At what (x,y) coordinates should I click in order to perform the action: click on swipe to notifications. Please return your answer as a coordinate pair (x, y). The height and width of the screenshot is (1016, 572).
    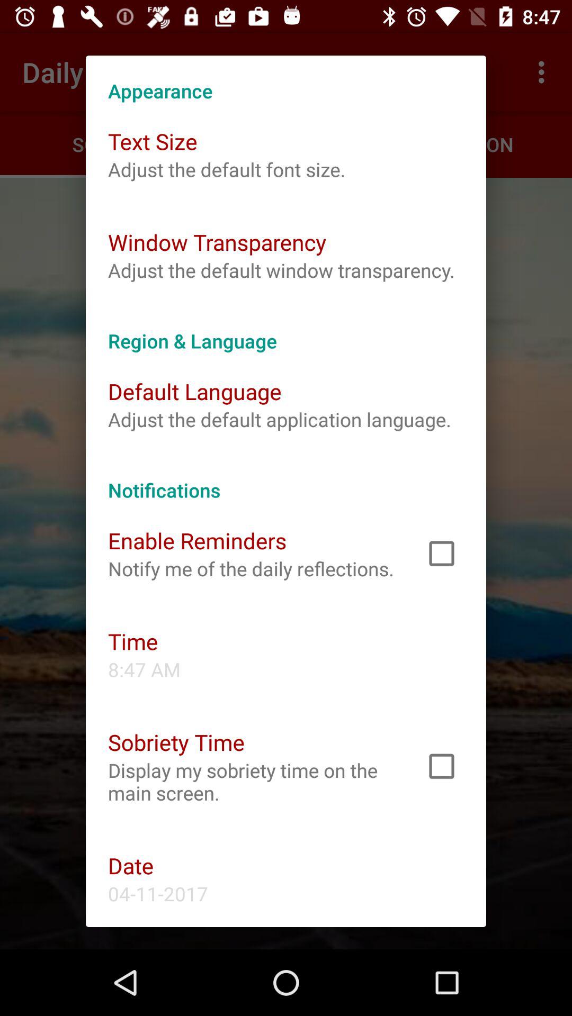
    Looking at the image, I should click on (286, 479).